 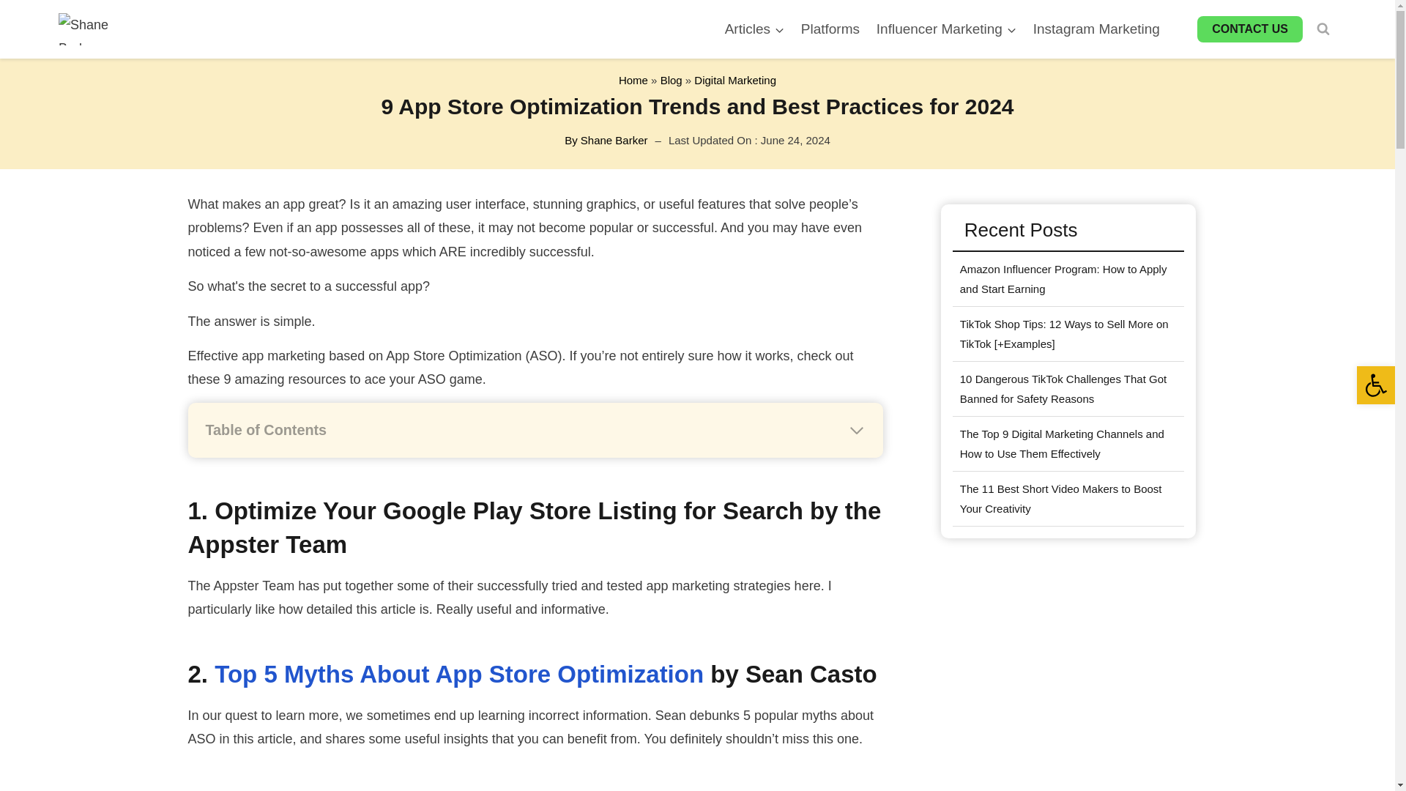 What do you see at coordinates (830, 29) in the screenshot?
I see `Platforms` at bounding box center [830, 29].